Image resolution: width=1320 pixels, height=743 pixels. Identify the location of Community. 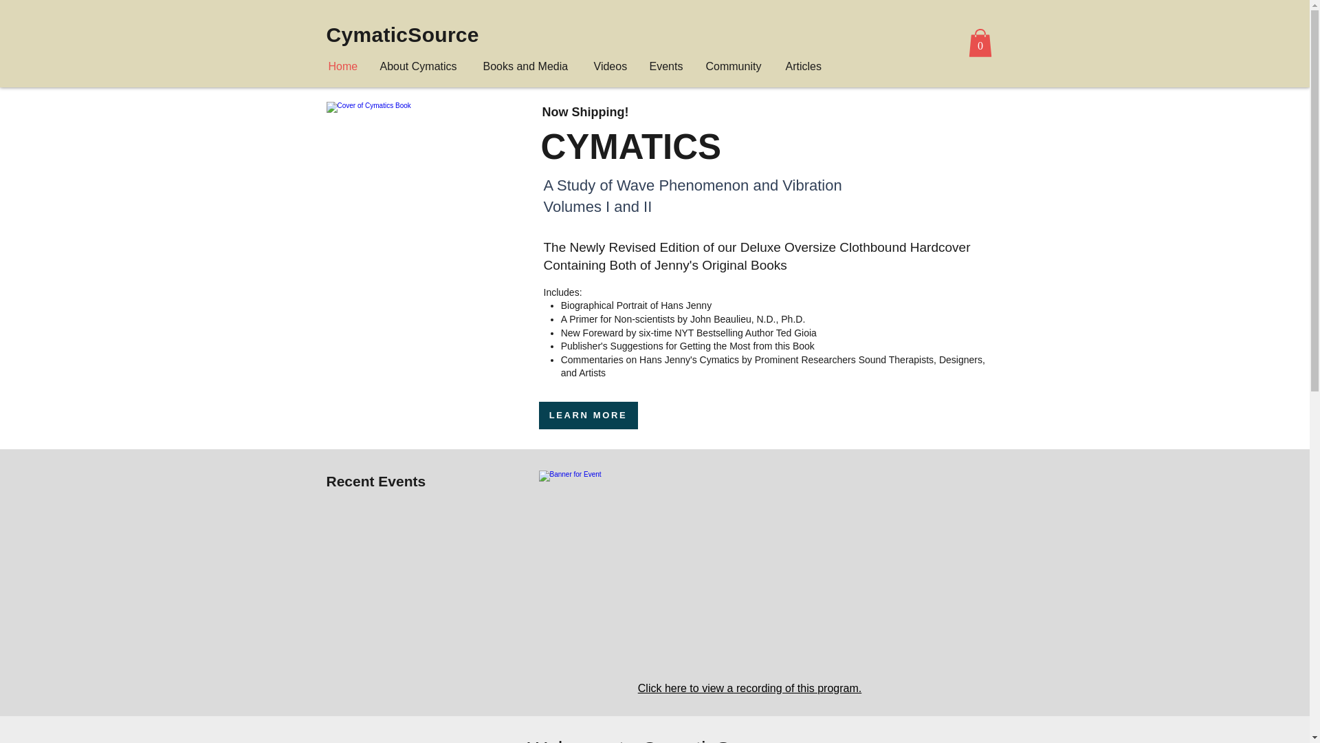
(736, 66).